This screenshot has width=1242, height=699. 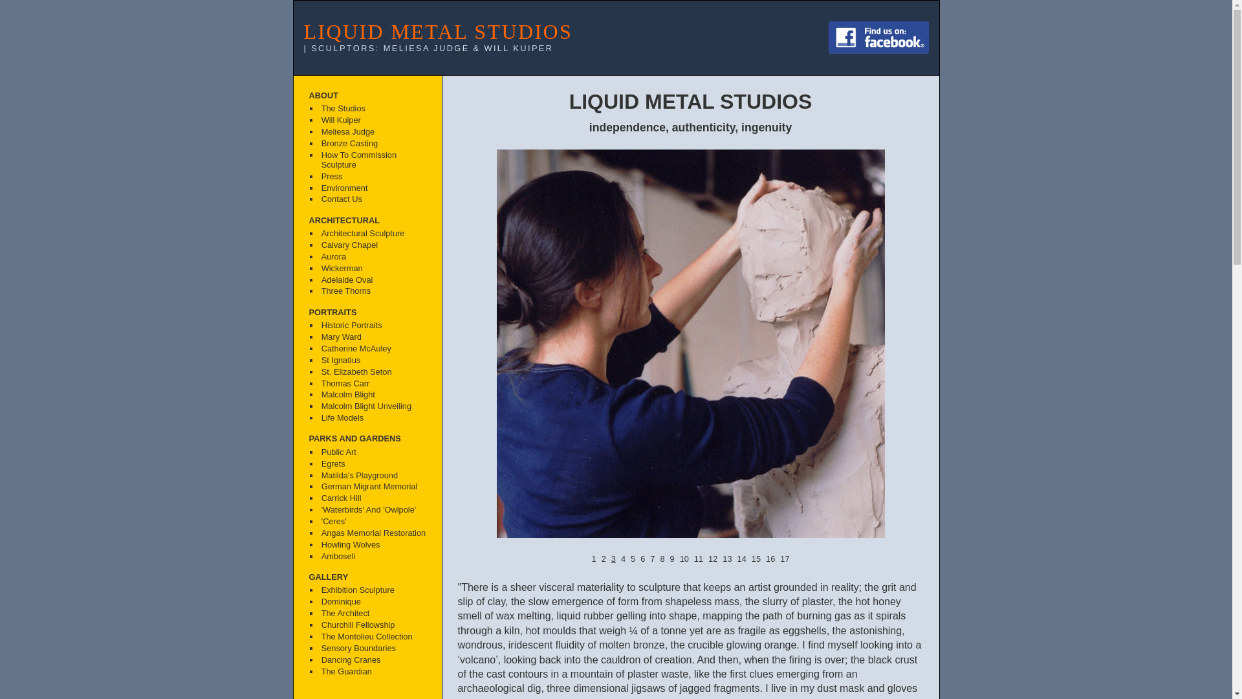 I want to click on How To Commission Sculpture, so click(x=373, y=161).